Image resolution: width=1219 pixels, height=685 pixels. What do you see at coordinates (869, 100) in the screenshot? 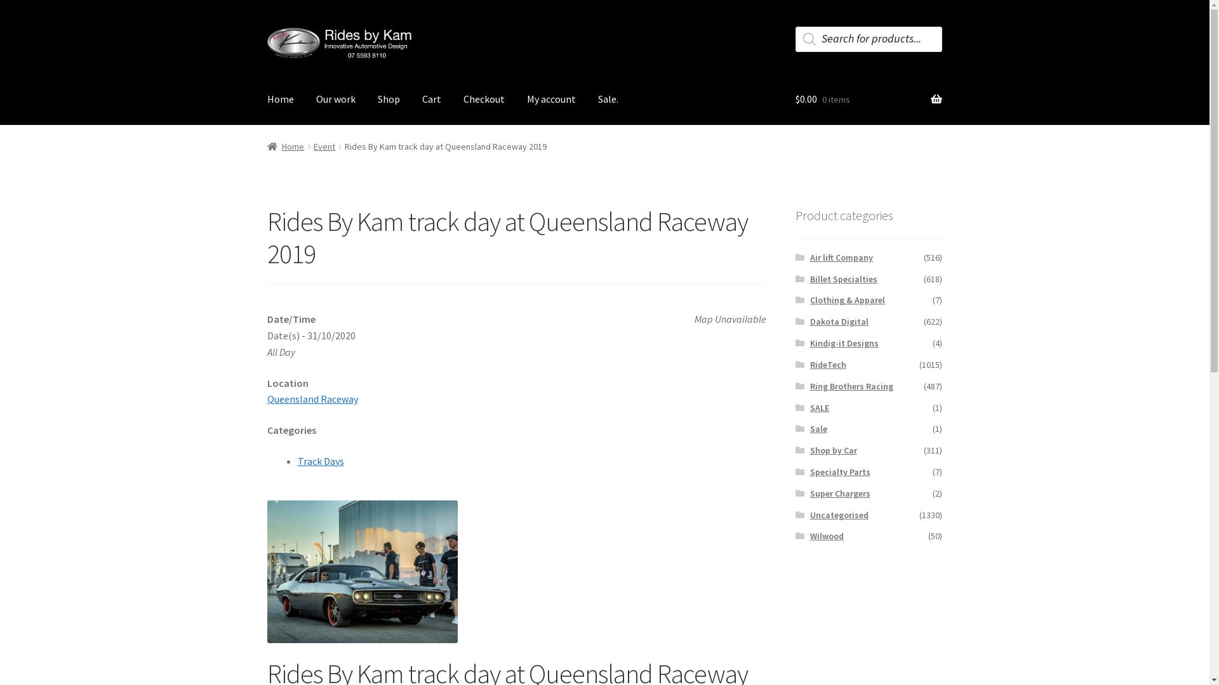
I see `$0.00 0 items` at bounding box center [869, 100].